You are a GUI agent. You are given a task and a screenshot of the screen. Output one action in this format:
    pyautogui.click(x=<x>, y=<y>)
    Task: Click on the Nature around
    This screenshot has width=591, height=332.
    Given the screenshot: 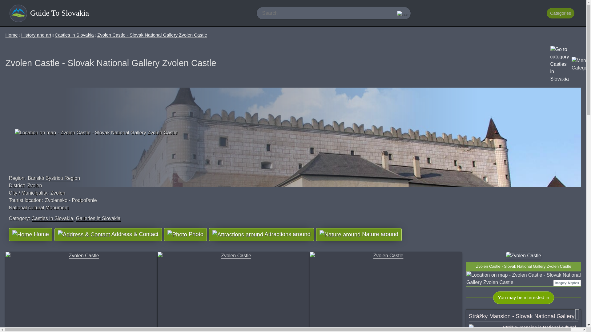 What is the action you would take?
    pyautogui.click(x=340, y=234)
    